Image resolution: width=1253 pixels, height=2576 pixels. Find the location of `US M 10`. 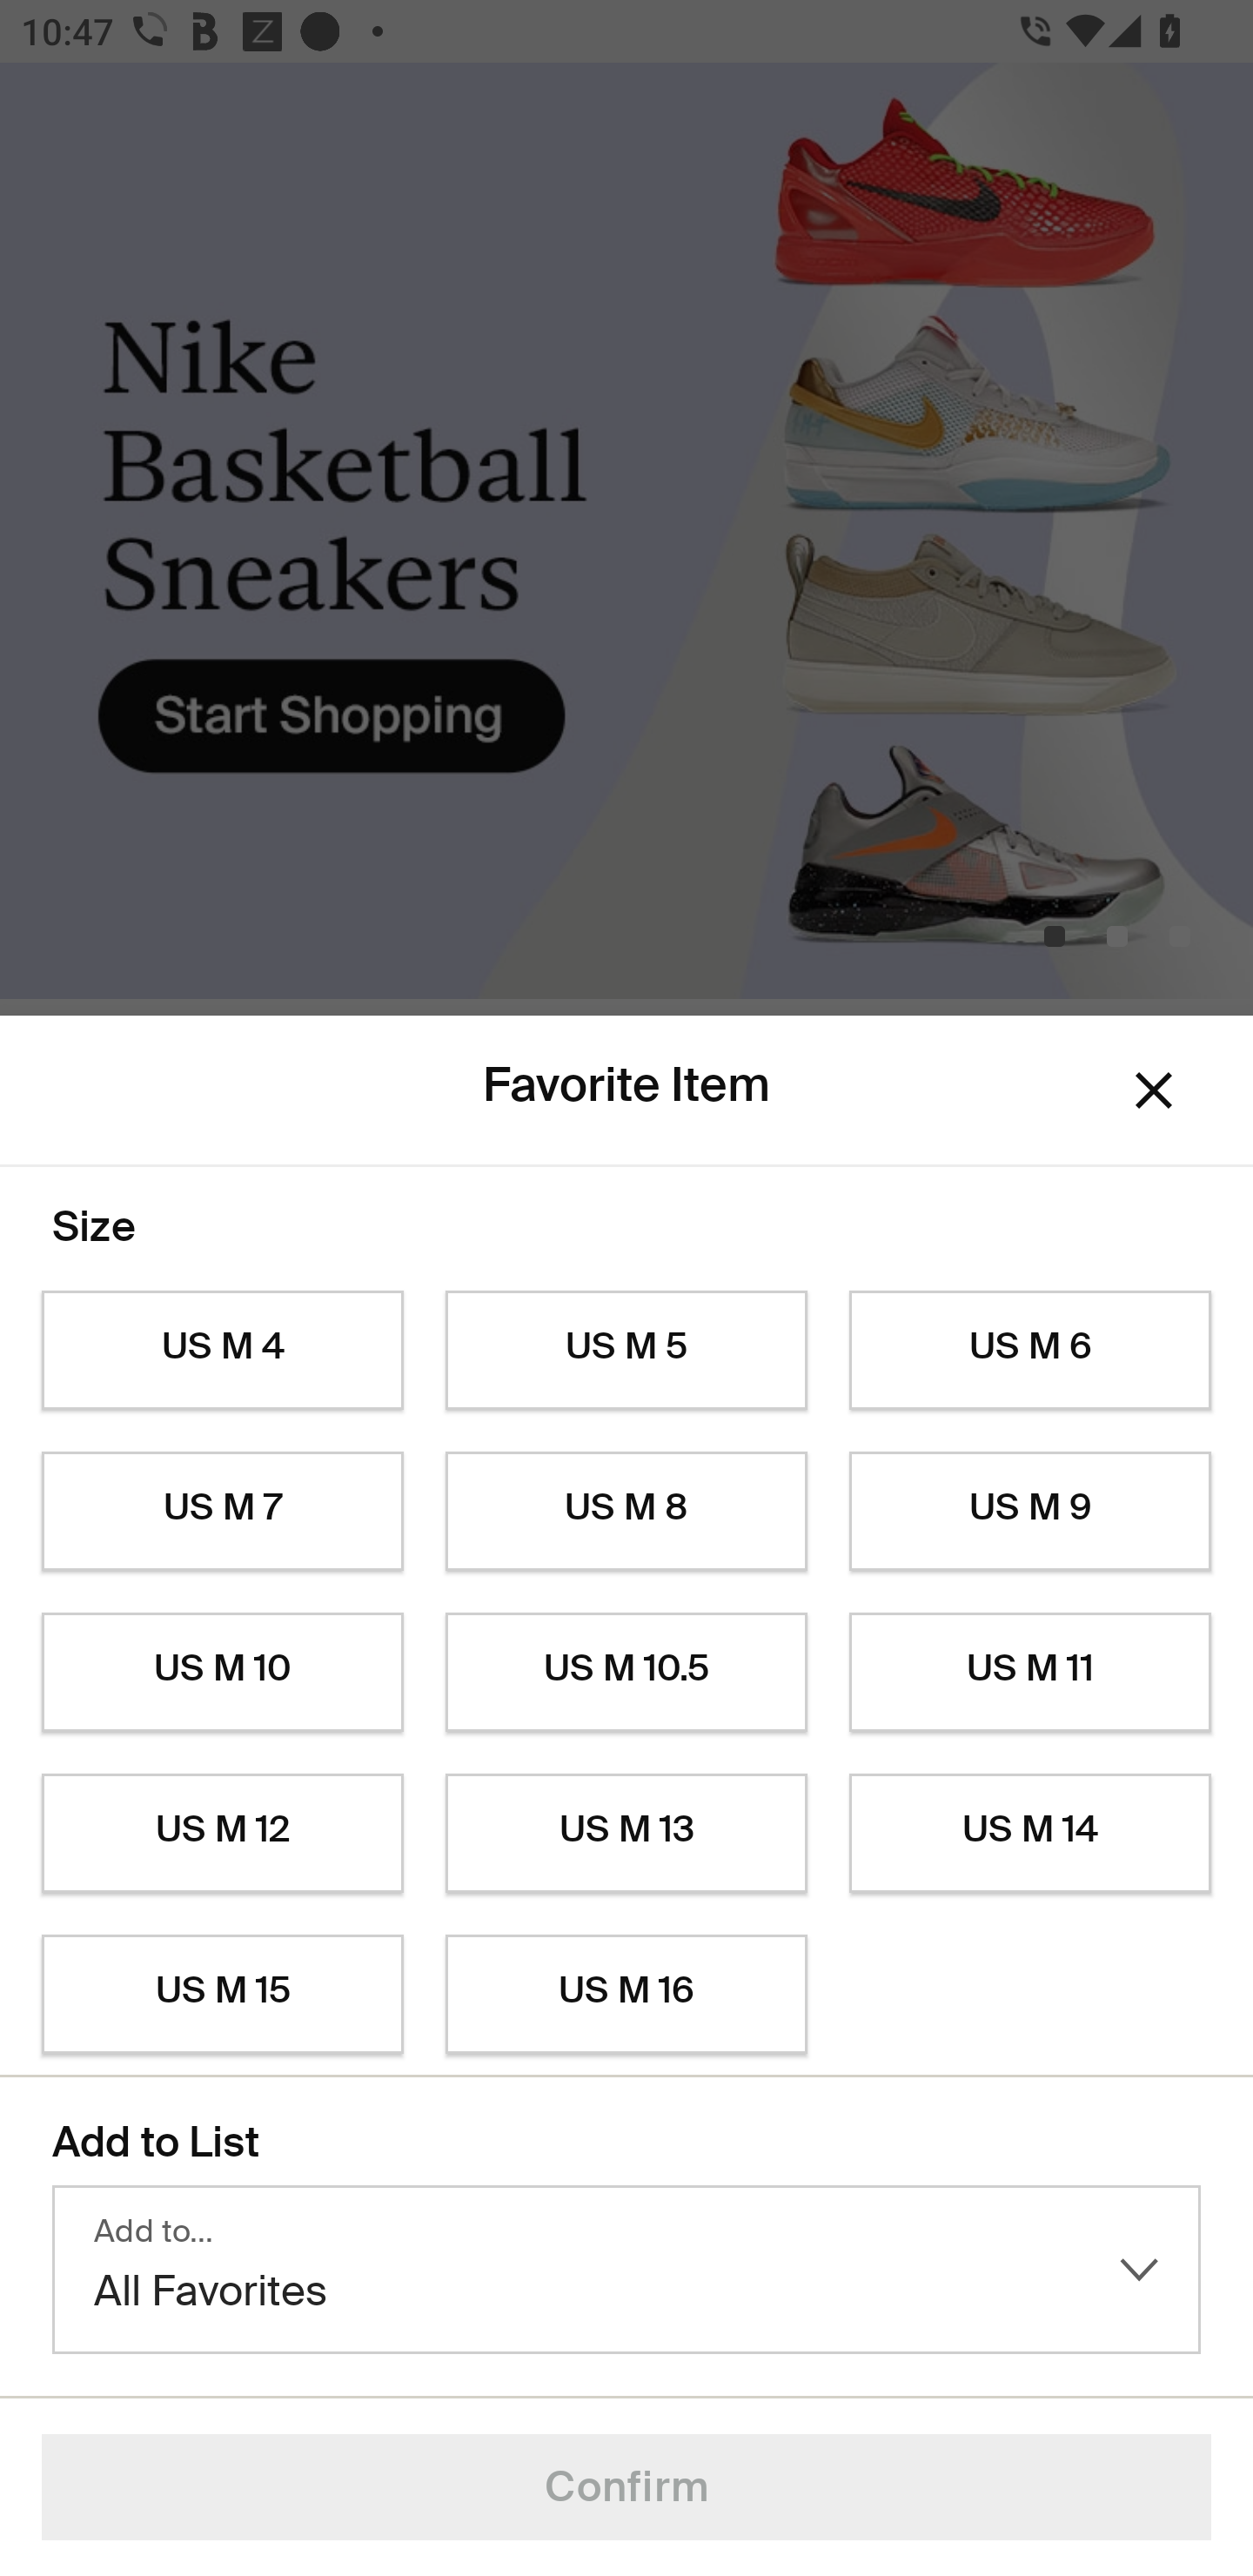

US M 10 is located at coordinates (222, 1673).